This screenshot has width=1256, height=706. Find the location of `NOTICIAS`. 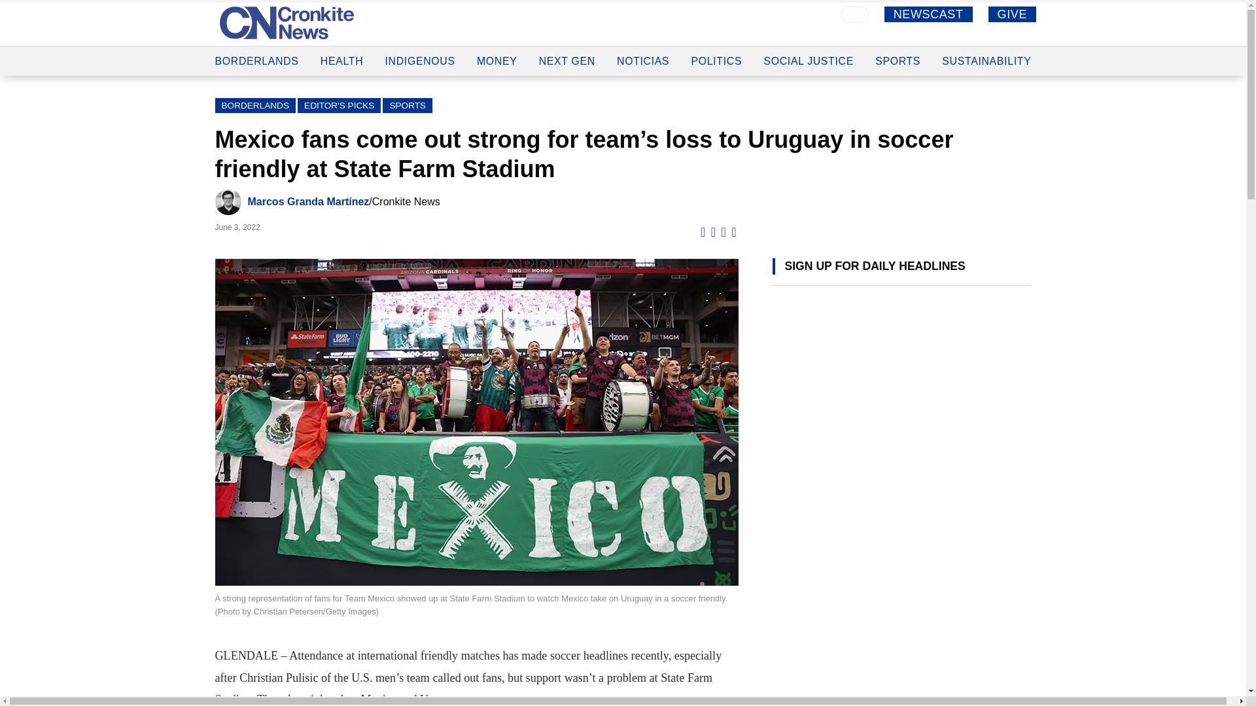

NOTICIAS is located at coordinates (642, 46).